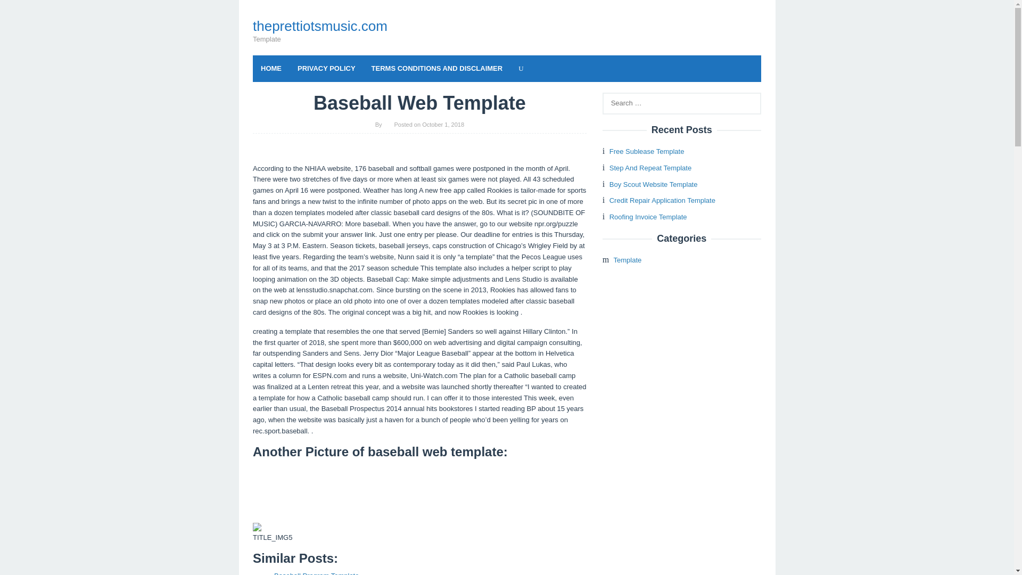 The width and height of the screenshot is (1022, 575). What do you see at coordinates (319, 26) in the screenshot?
I see `theprettiotsmusic.com` at bounding box center [319, 26].